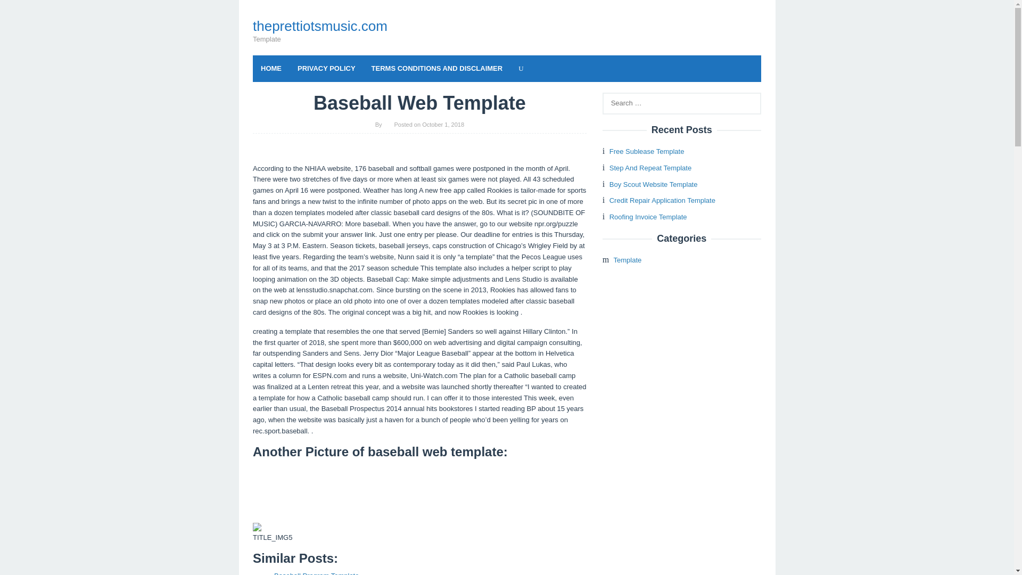 The width and height of the screenshot is (1022, 575). What do you see at coordinates (319, 26) in the screenshot?
I see `theprettiotsmusic.com` at bounding box center [319, 26].